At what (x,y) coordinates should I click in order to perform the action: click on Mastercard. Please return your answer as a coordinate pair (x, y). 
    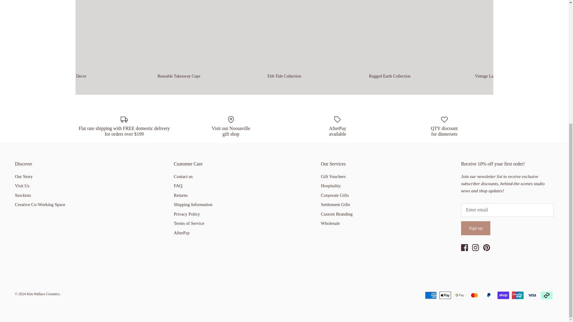
    Looking at the image, I should click on (474, 295).